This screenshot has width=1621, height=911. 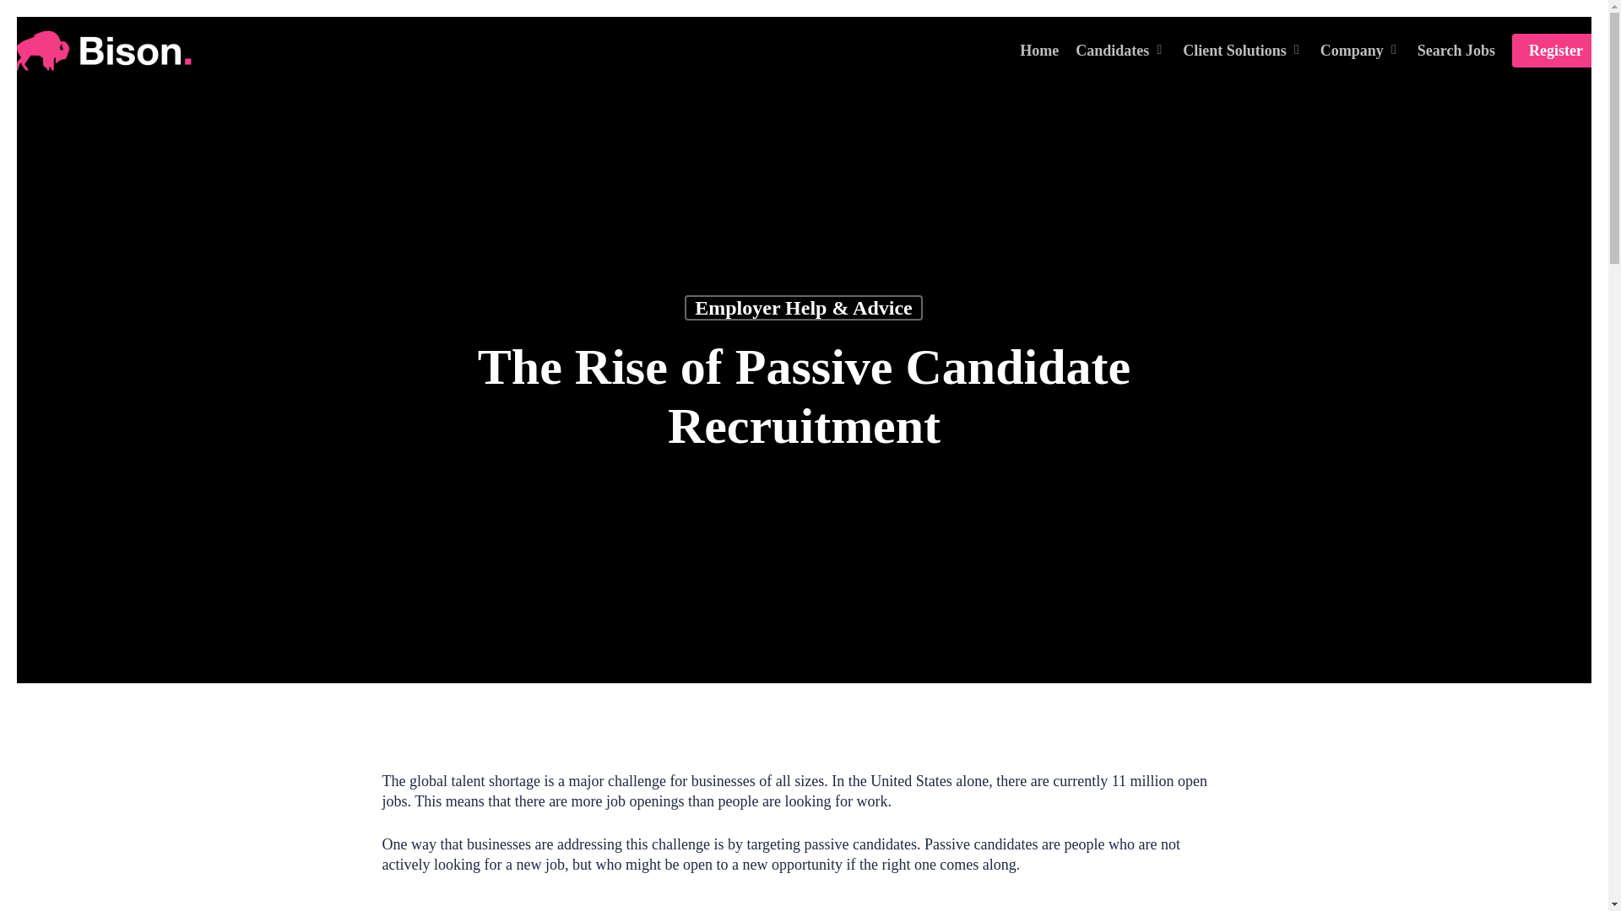 I want to click on targeting passive candidates, so click(x=745, y=904).